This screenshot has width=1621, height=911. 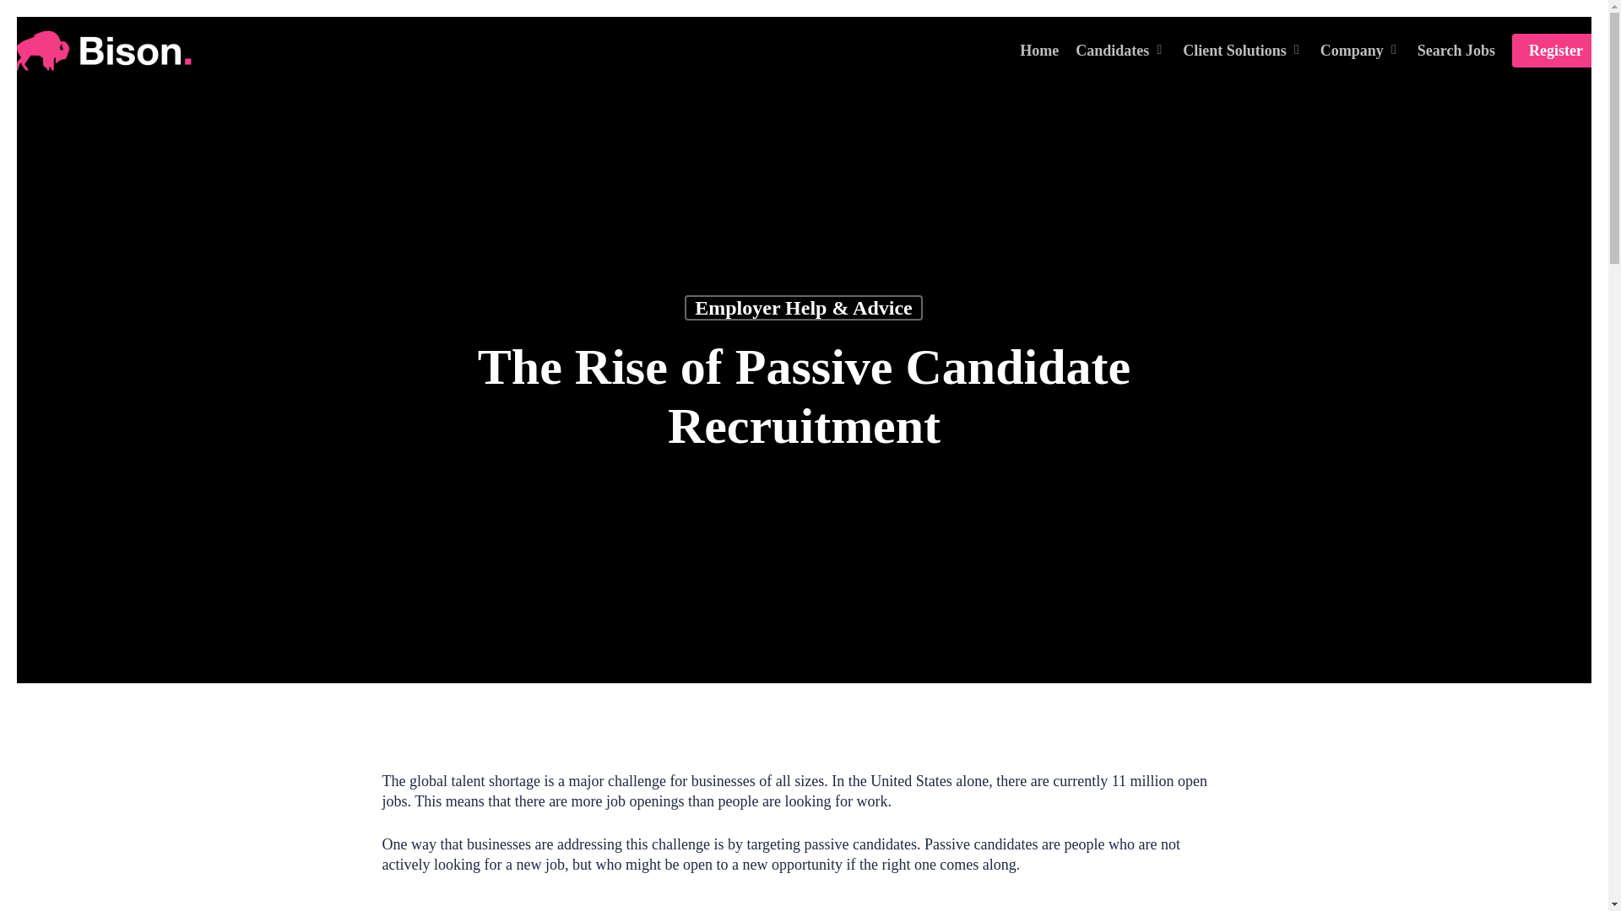 I want to click on targeting passive candidates, so click(x=745, y=904).